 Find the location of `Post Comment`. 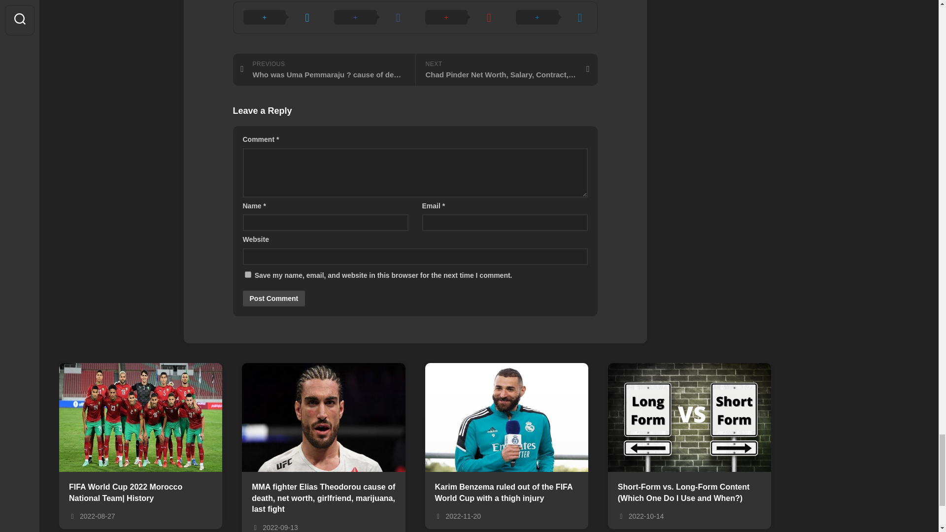

Post Comment is located at coordinates (273, 299).